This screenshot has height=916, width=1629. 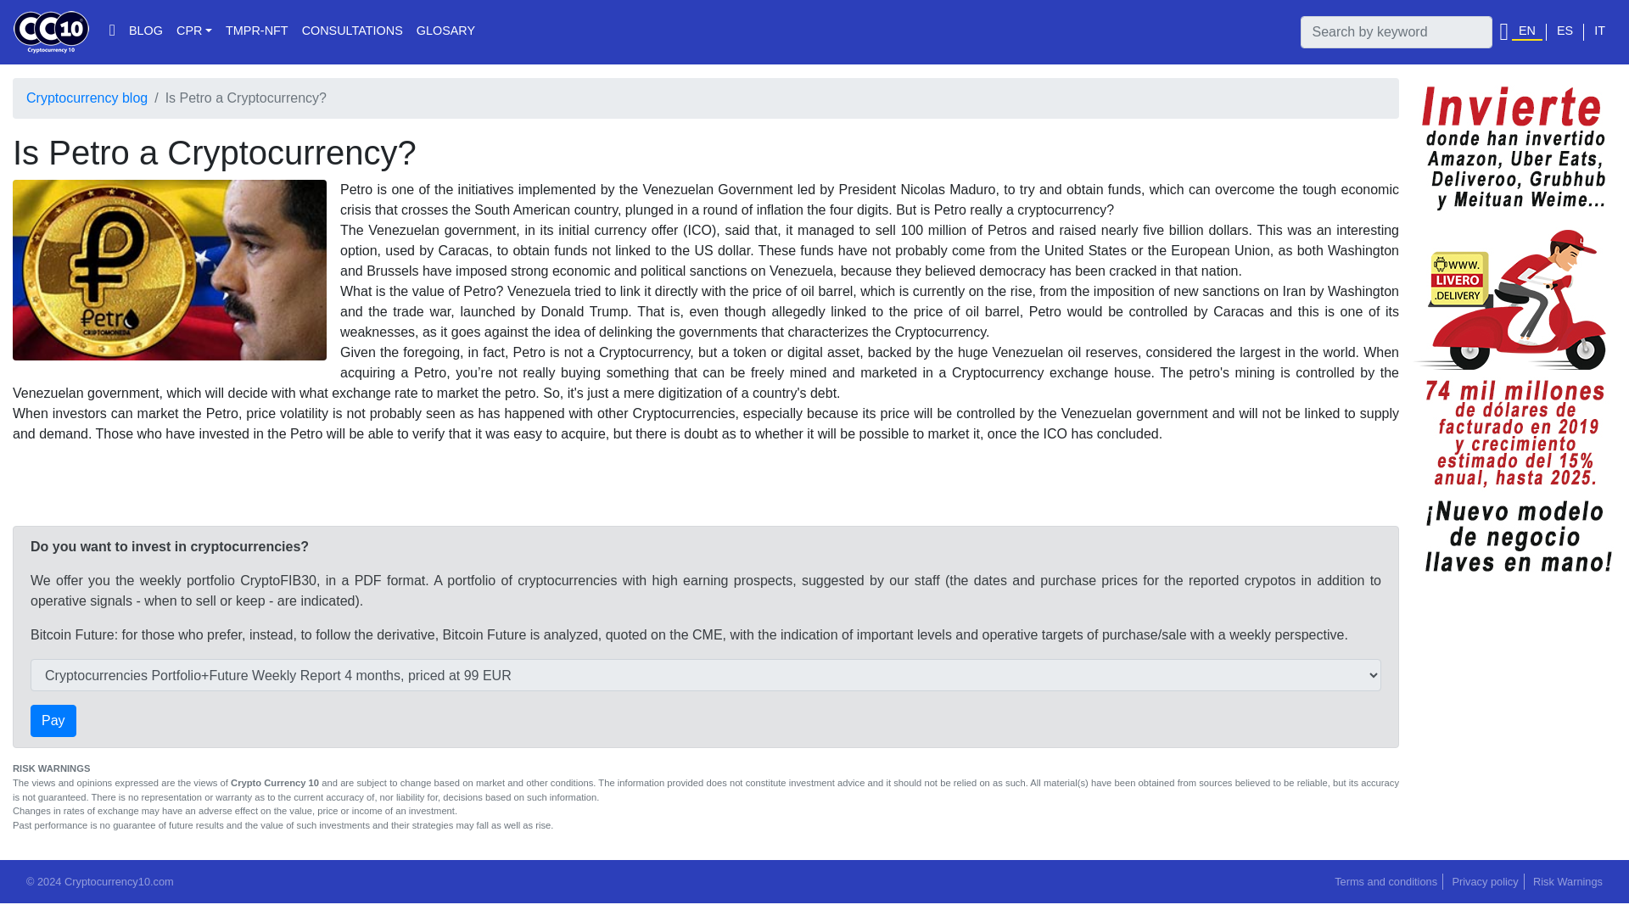 What do you see at coordinates (193, 32) in the screenshot?
I see `Cryptocurrencies Public Register` at bounding box center [193, 32].